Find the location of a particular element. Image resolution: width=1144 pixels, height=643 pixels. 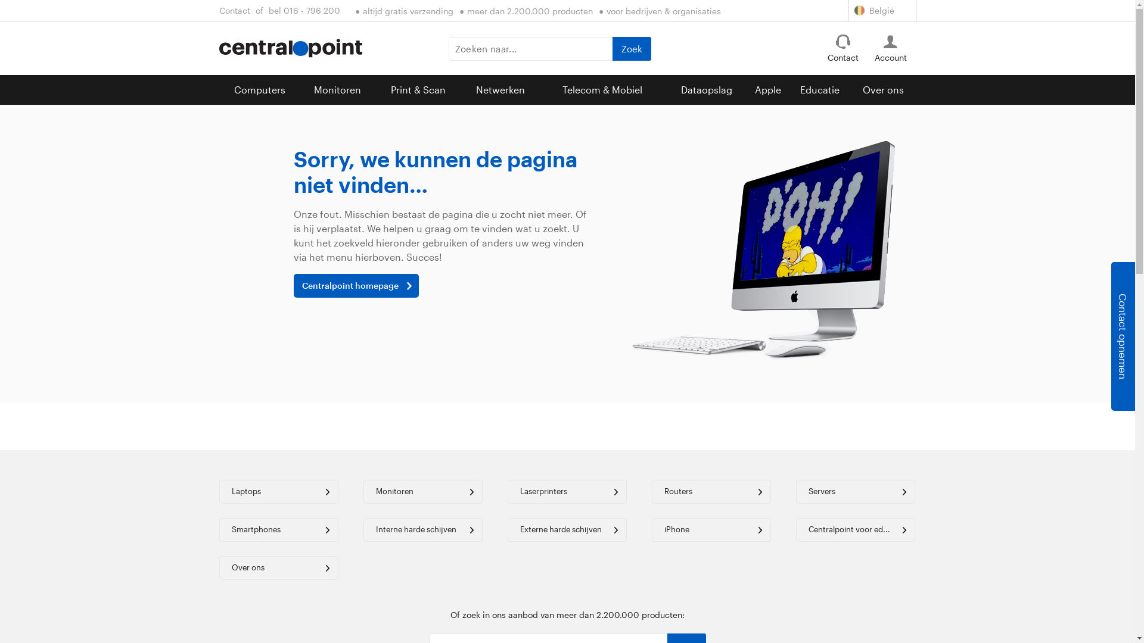

Zoek is located at coordinates (632, 49).